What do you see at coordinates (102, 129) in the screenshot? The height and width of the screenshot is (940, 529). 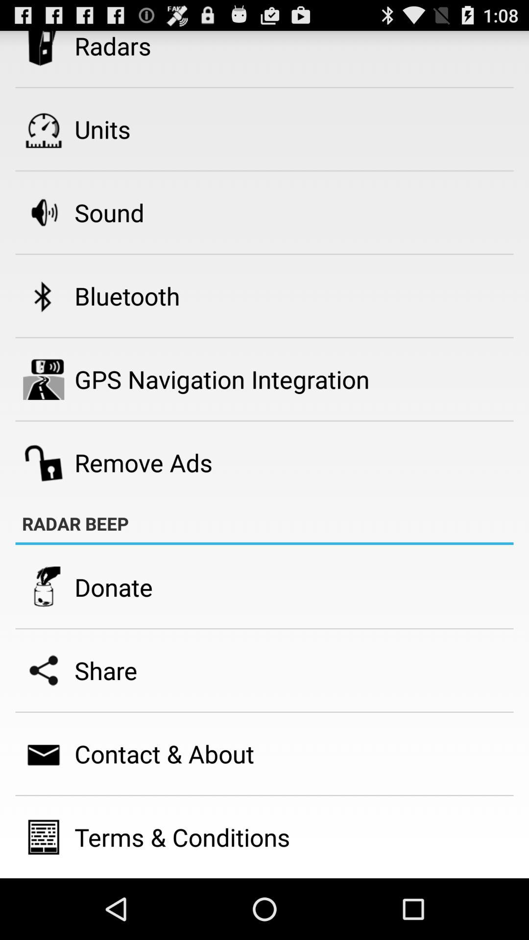 I see `launch units item` at bounding box center [102, 129].